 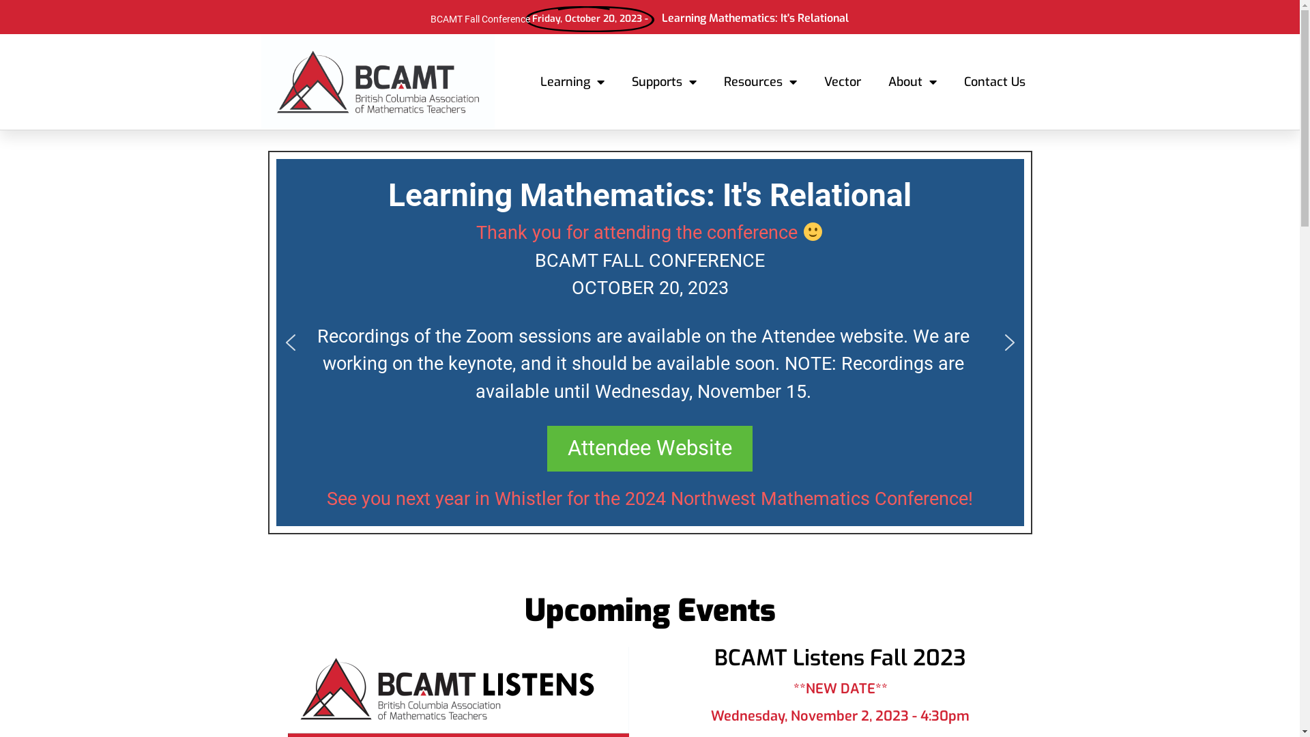 What do you see at coordinates (994, 82) in the screenshot?
I see `Contact Us` at bounding box center [994, 82].